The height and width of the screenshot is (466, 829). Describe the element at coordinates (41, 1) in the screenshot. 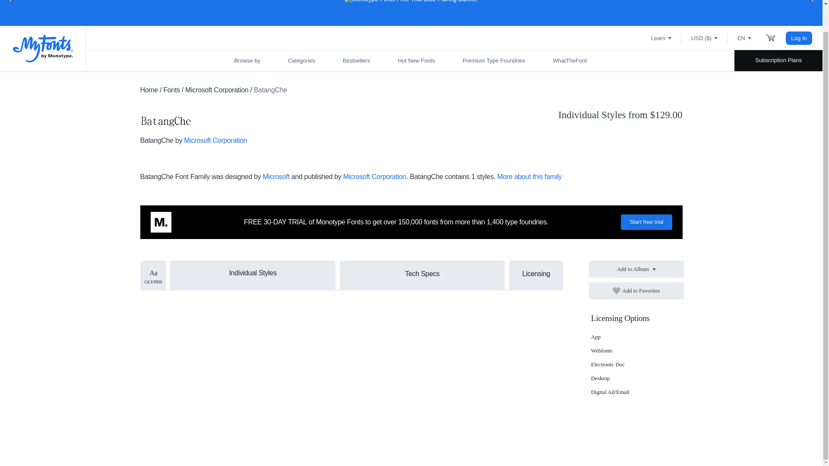

I see `Skip to content` at that location.